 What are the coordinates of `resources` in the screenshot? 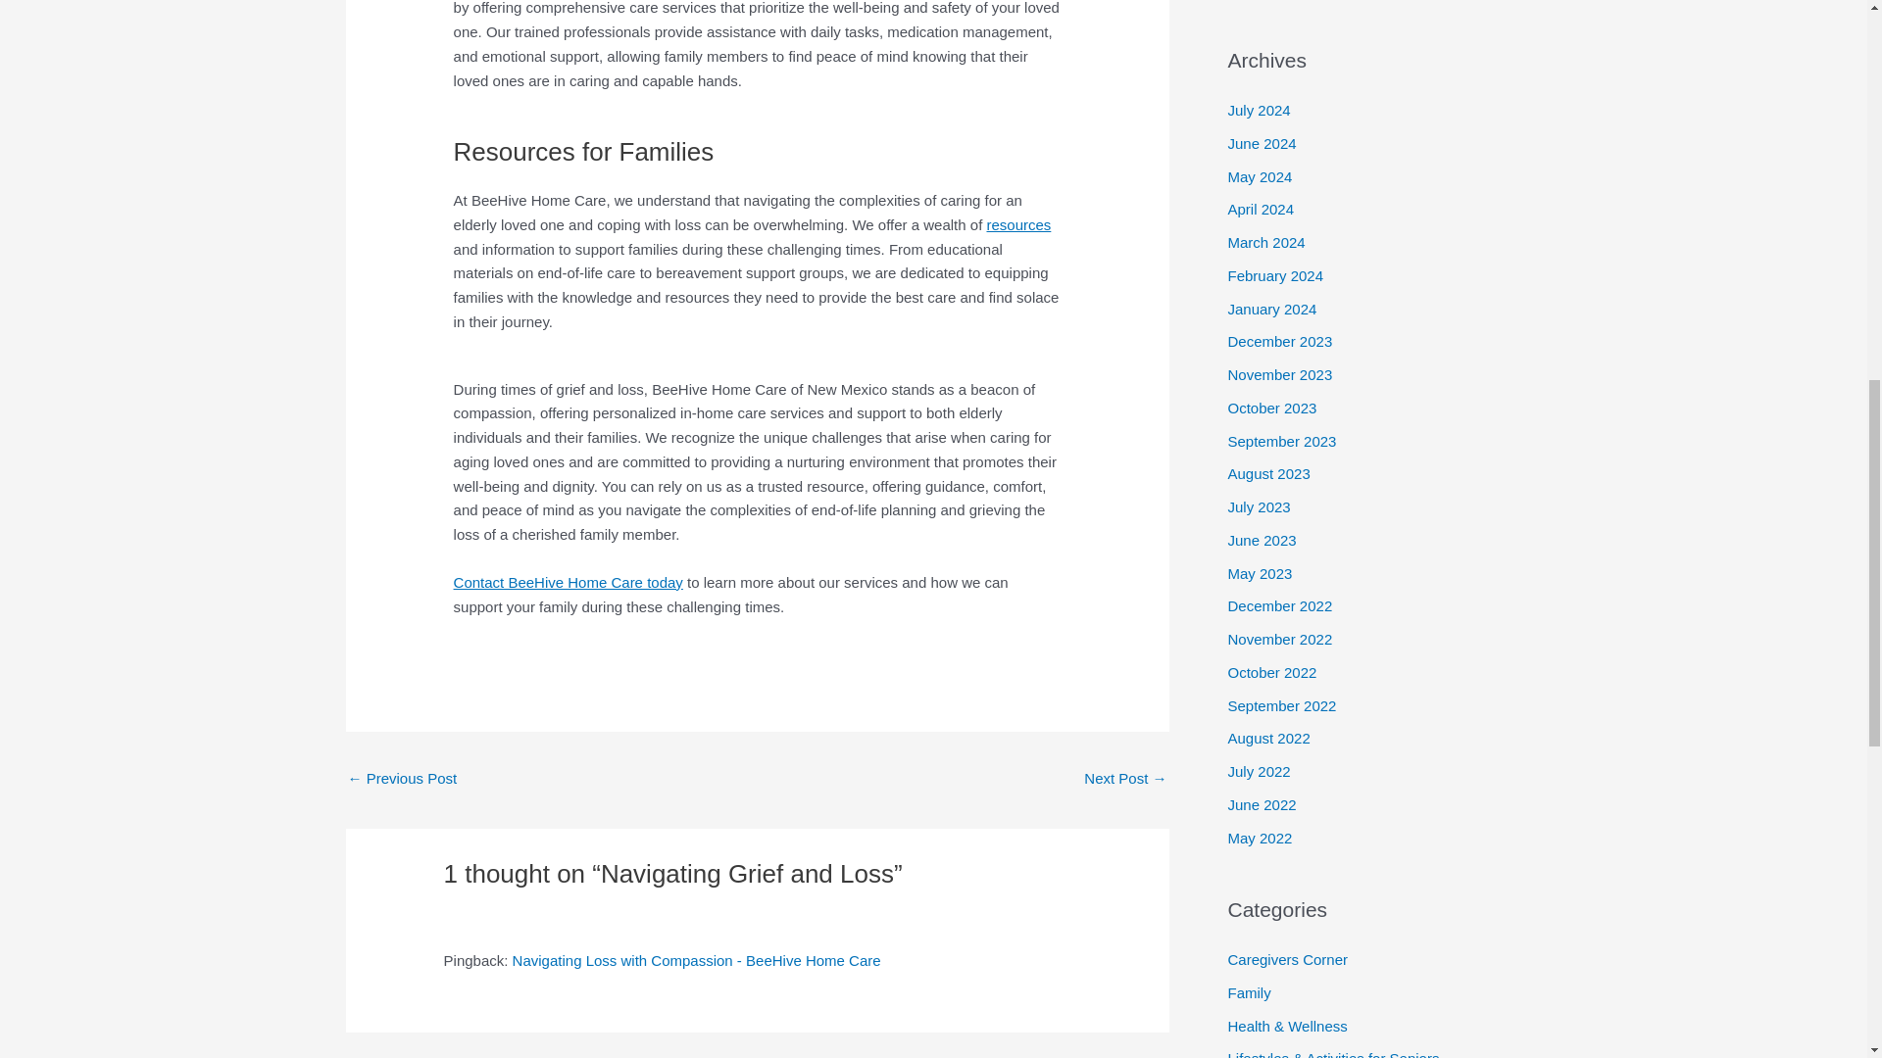 It's located at (1017, 224).